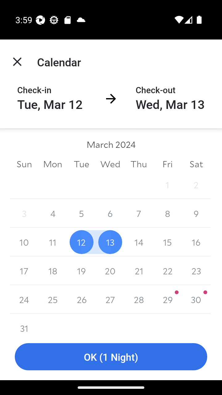 The height and width of the screenshot is (395, 222). Describe the element at coordinates (81, 242) in the screenshot. I see `12 12 March 2024` at that location.